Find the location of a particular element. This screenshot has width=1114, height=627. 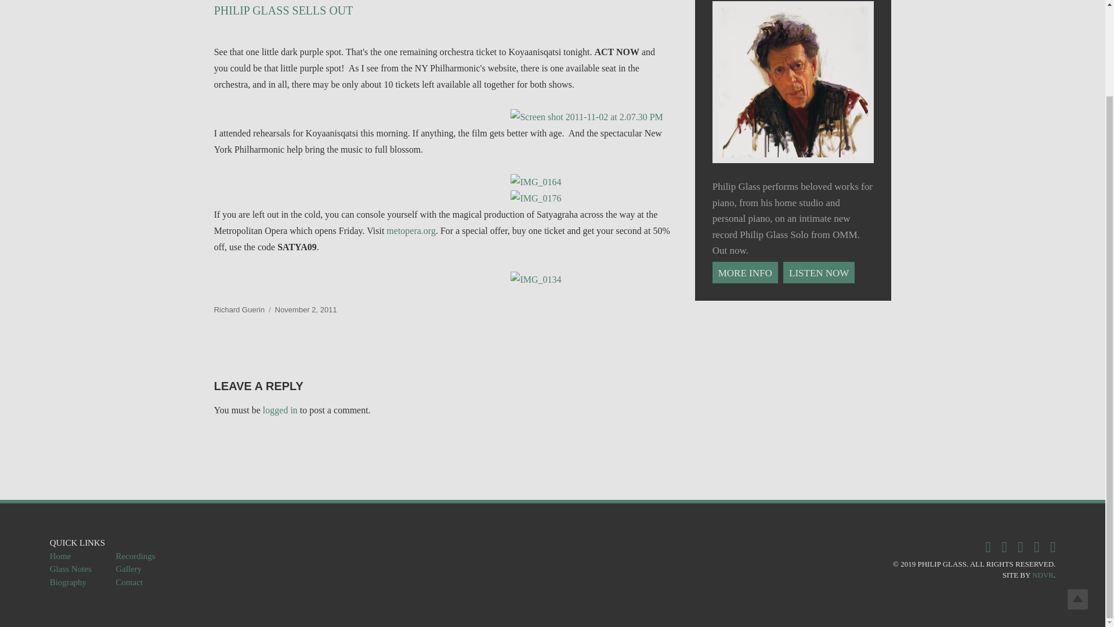

Glass Notes is located at coordinates (71, 569).